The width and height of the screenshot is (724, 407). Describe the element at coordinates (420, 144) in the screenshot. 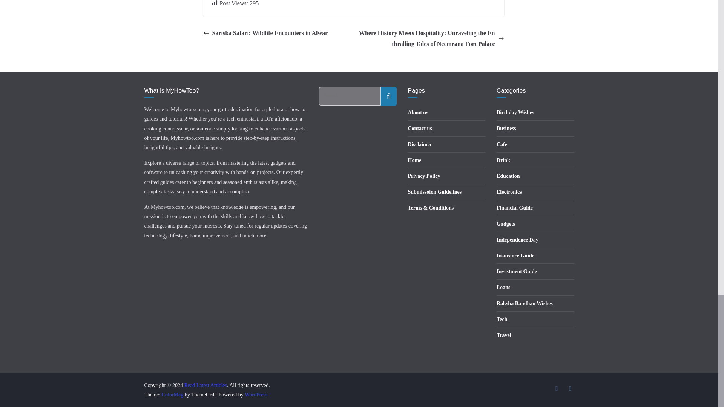

I see `Disclaimer` at that location.